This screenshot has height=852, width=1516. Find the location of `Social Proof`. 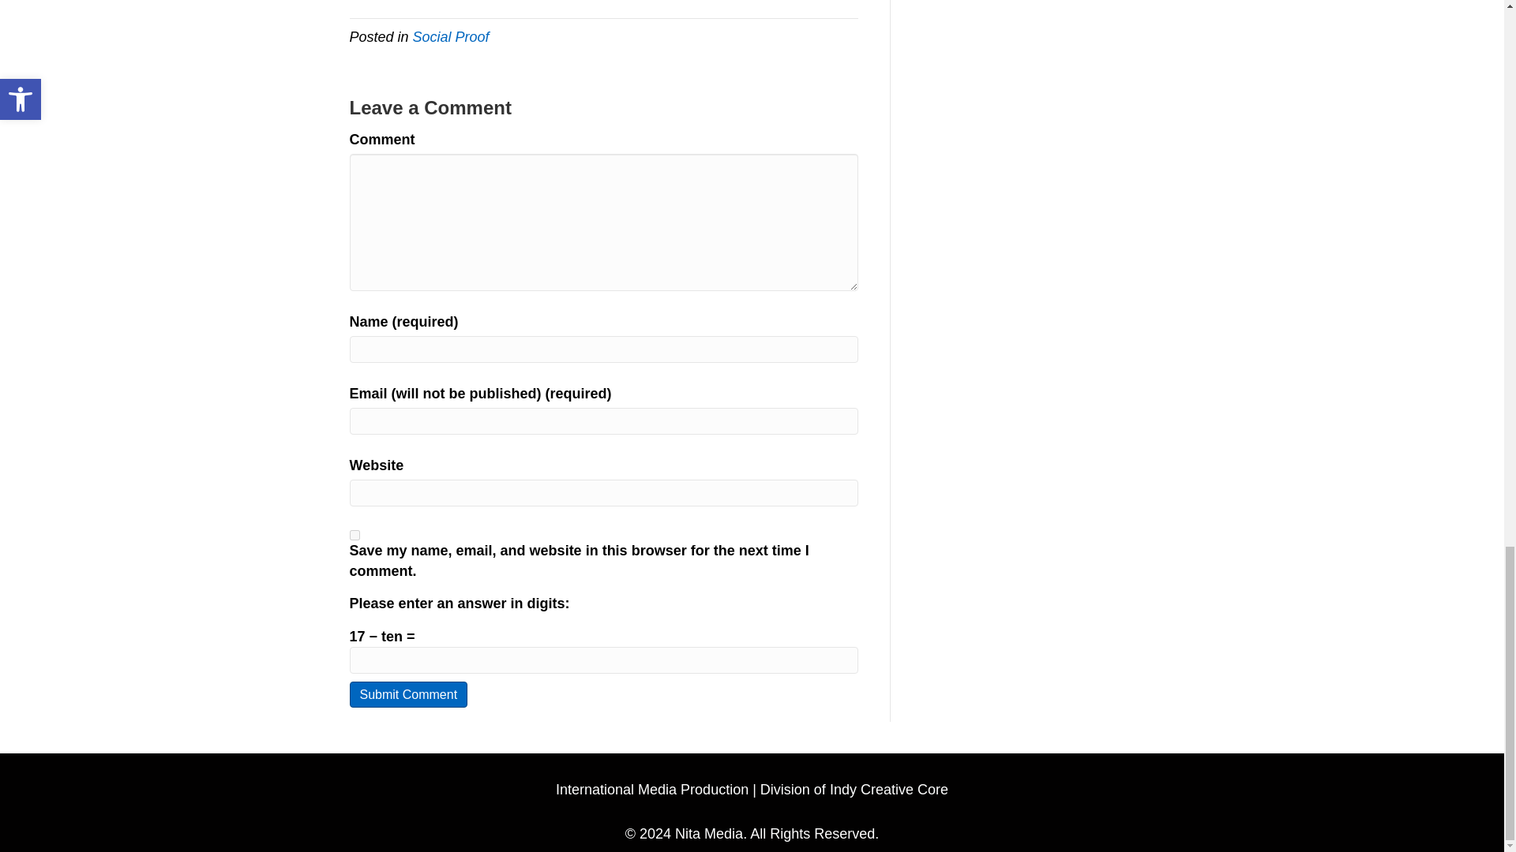

Social Proof is located at coordinates (451, 36).